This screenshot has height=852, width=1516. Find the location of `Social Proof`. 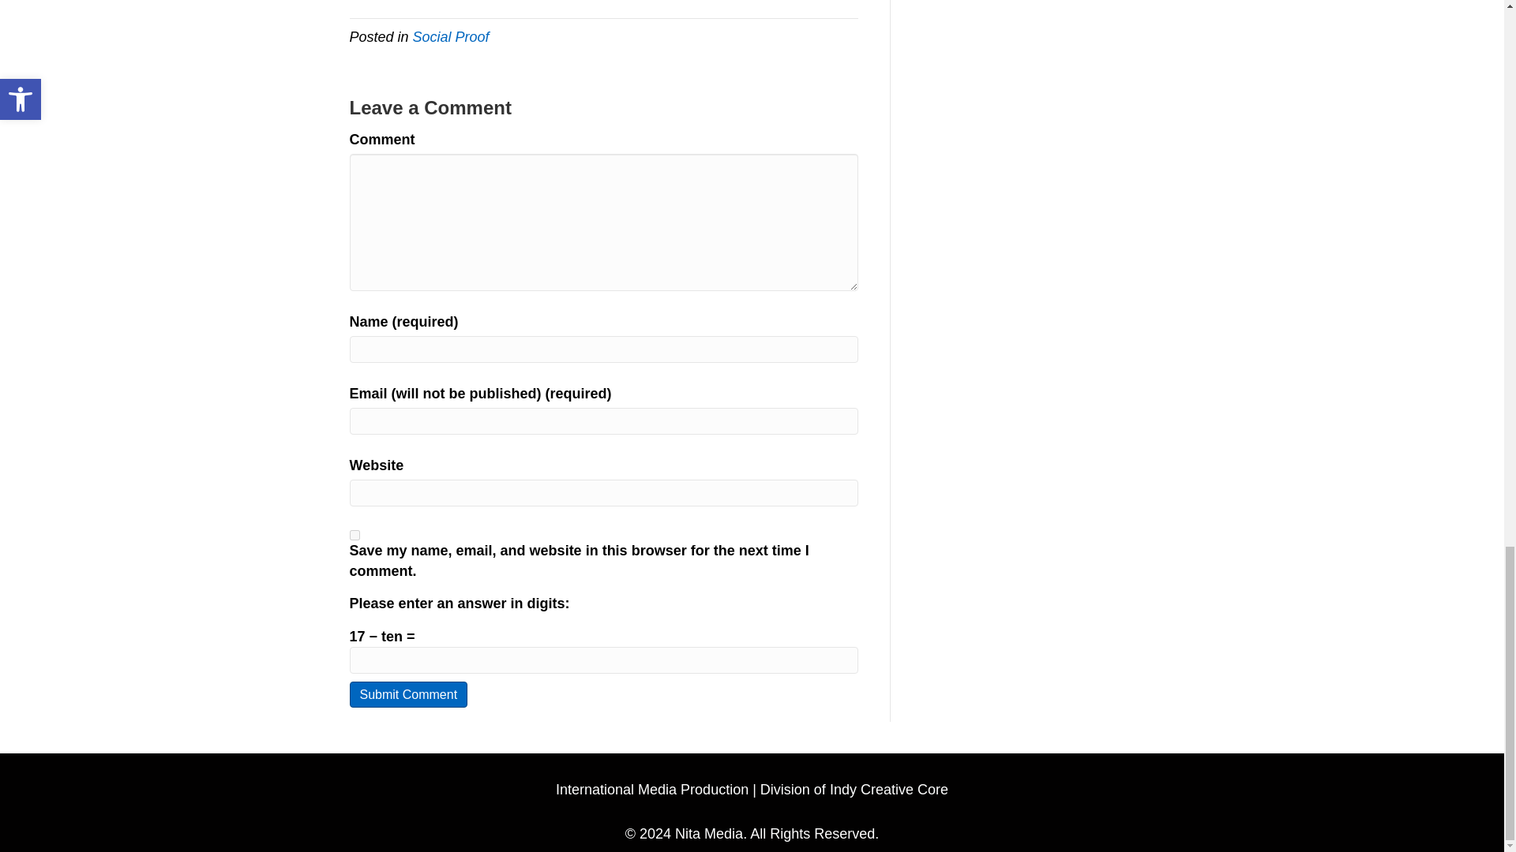

Social Proof is located at coordinates (451, 36).